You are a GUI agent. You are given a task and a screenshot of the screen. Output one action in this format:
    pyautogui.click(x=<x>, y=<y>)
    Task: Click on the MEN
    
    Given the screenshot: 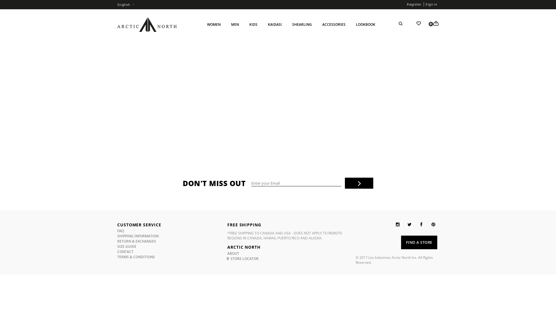 What is the action you would take?
    pyautogui.click(x=235, y=25)
    